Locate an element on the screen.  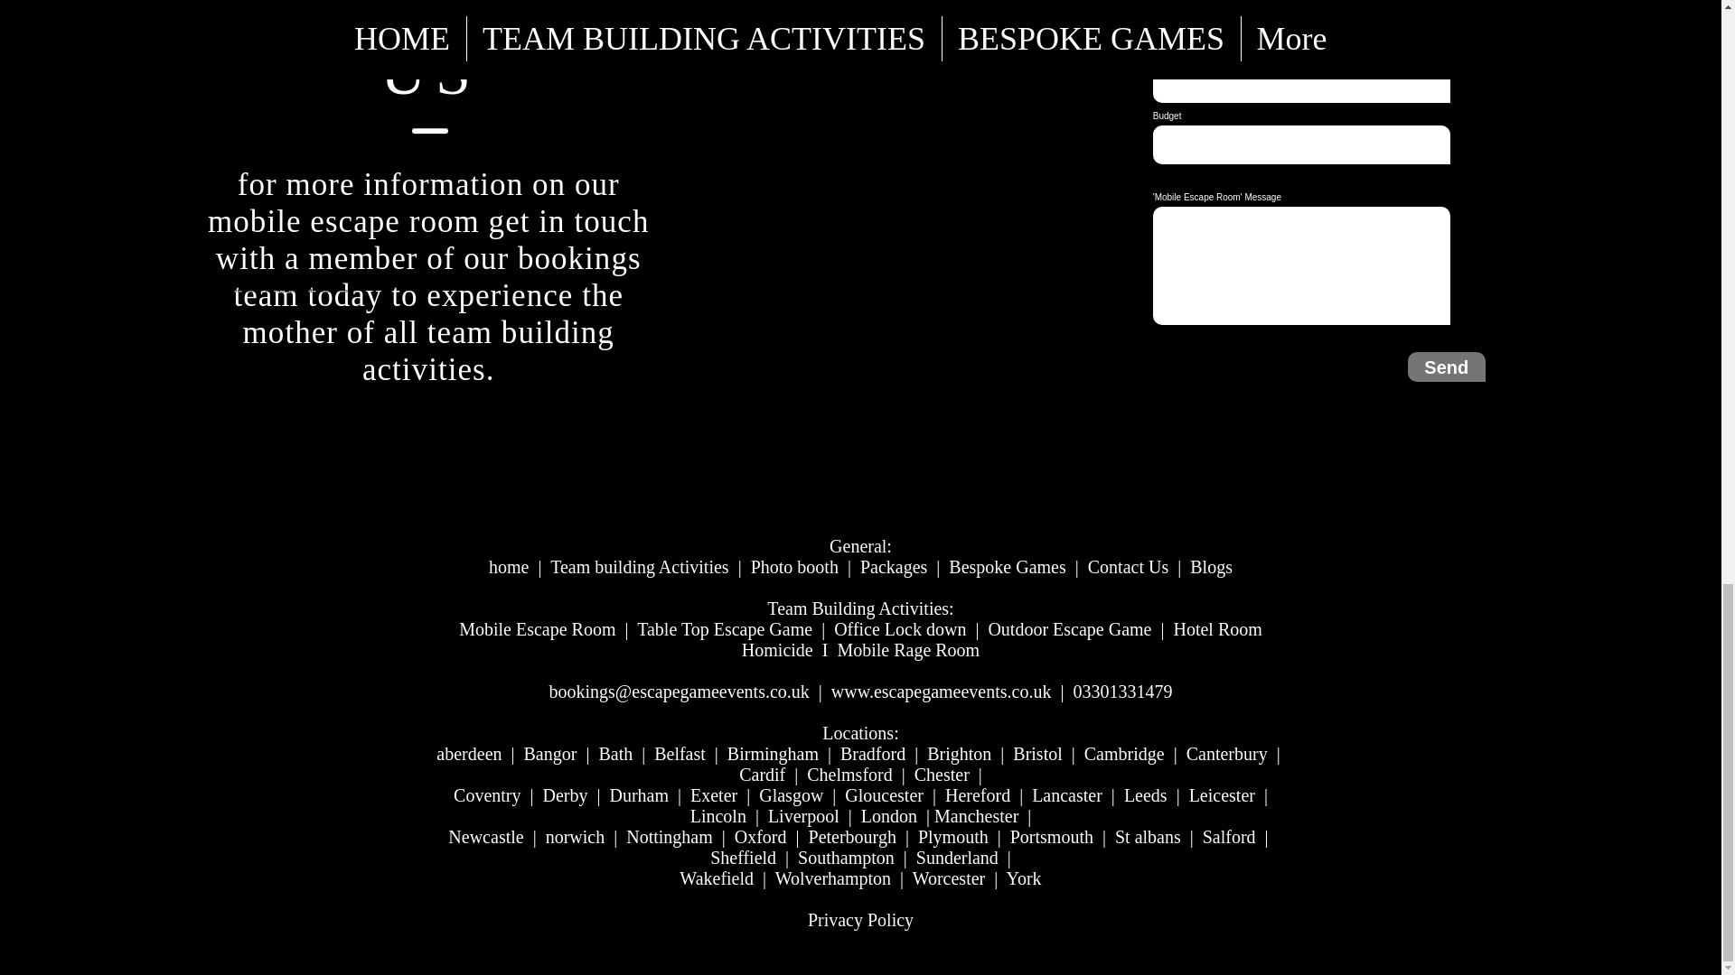
Mobile Escape Room is located at coordinates (537, 628).